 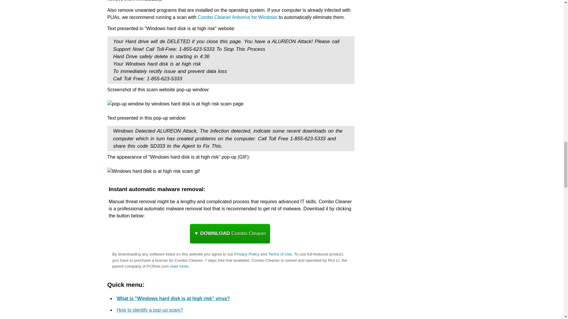 I want to click on What is "Windows hard disk is at high risk" virus?, so click(x=173, y=298).